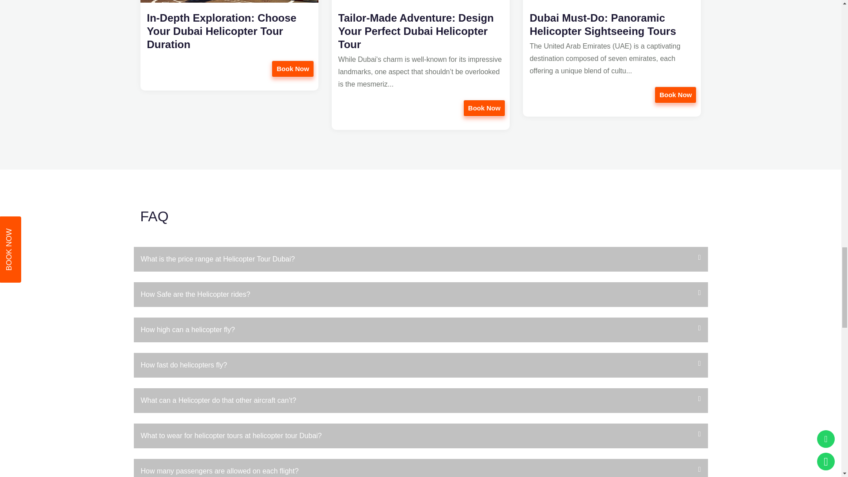 This screenshot has width=848, height=477. Describe the element at coordinates (420, 330) in the screenshot. I see `How high can a helicopter fly?` at that location.